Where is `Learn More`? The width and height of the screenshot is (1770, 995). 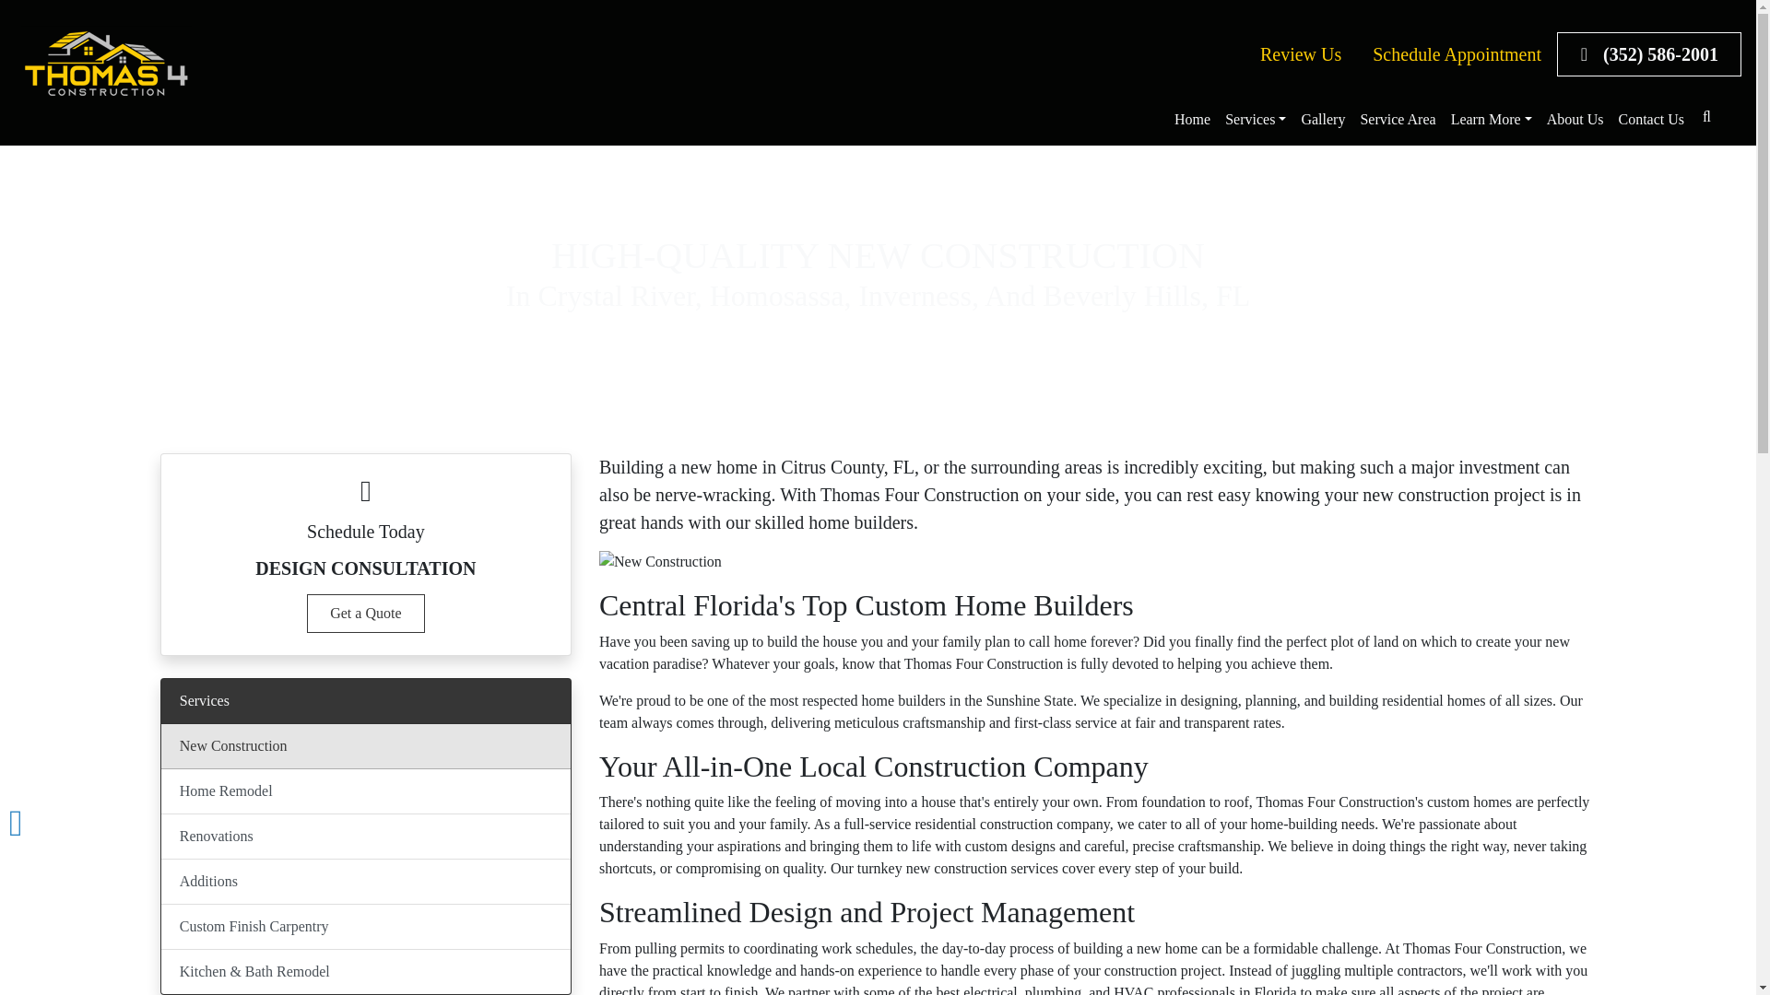 Learn More is located at coordinates (1492, 120).